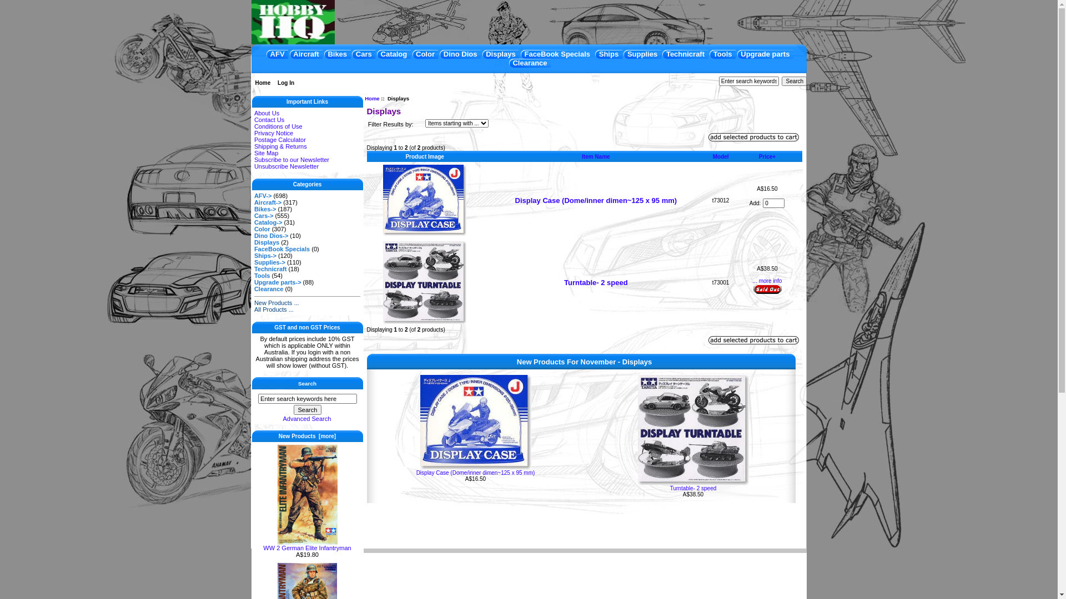  I want to click on Item Name, so click(596, 156).